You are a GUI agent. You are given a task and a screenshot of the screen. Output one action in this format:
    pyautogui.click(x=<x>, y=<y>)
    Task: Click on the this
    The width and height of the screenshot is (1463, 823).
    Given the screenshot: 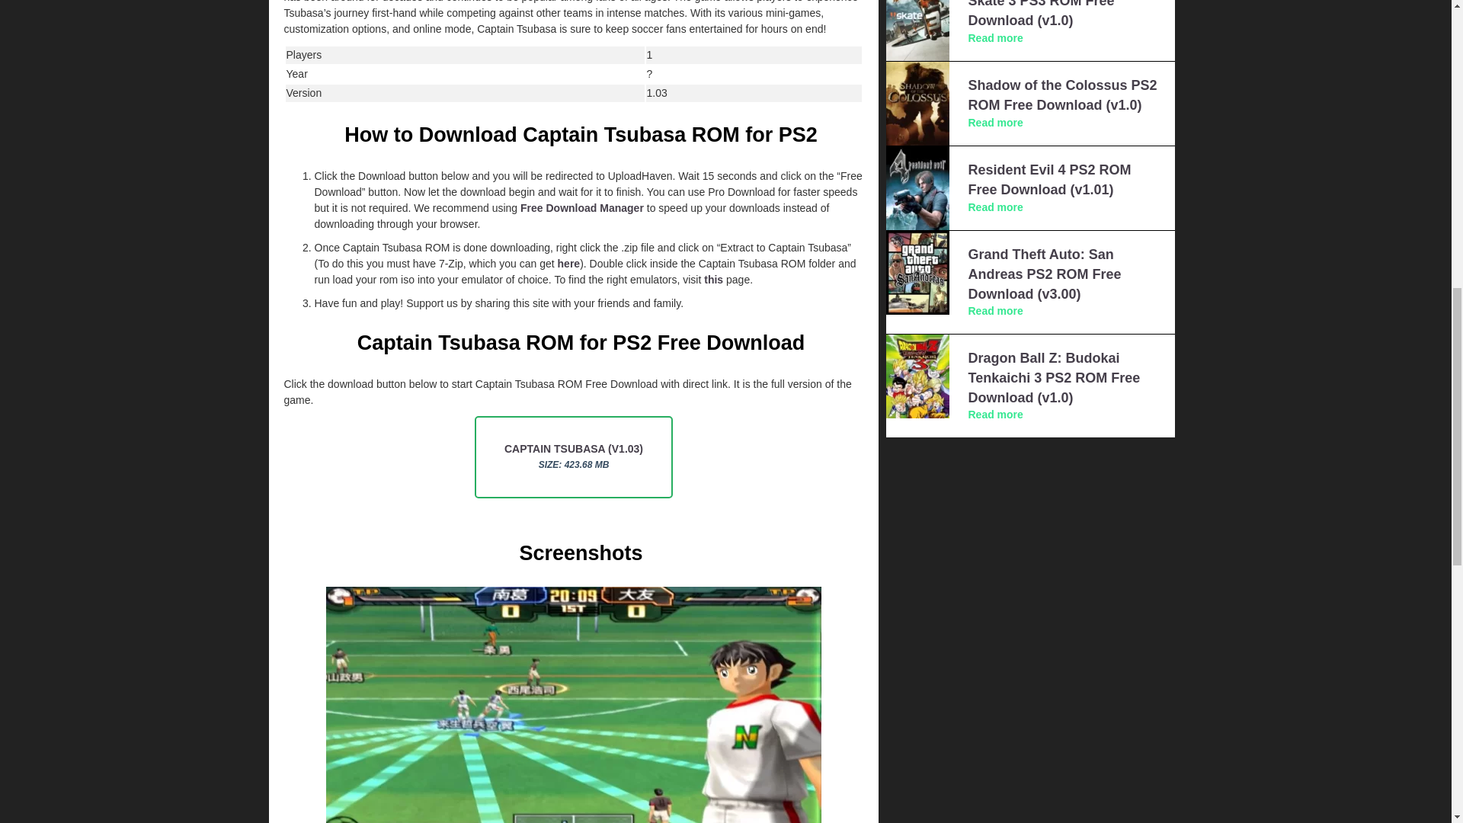 What is the action you would take?
    pyautogui.click(x=713, y=279)
    